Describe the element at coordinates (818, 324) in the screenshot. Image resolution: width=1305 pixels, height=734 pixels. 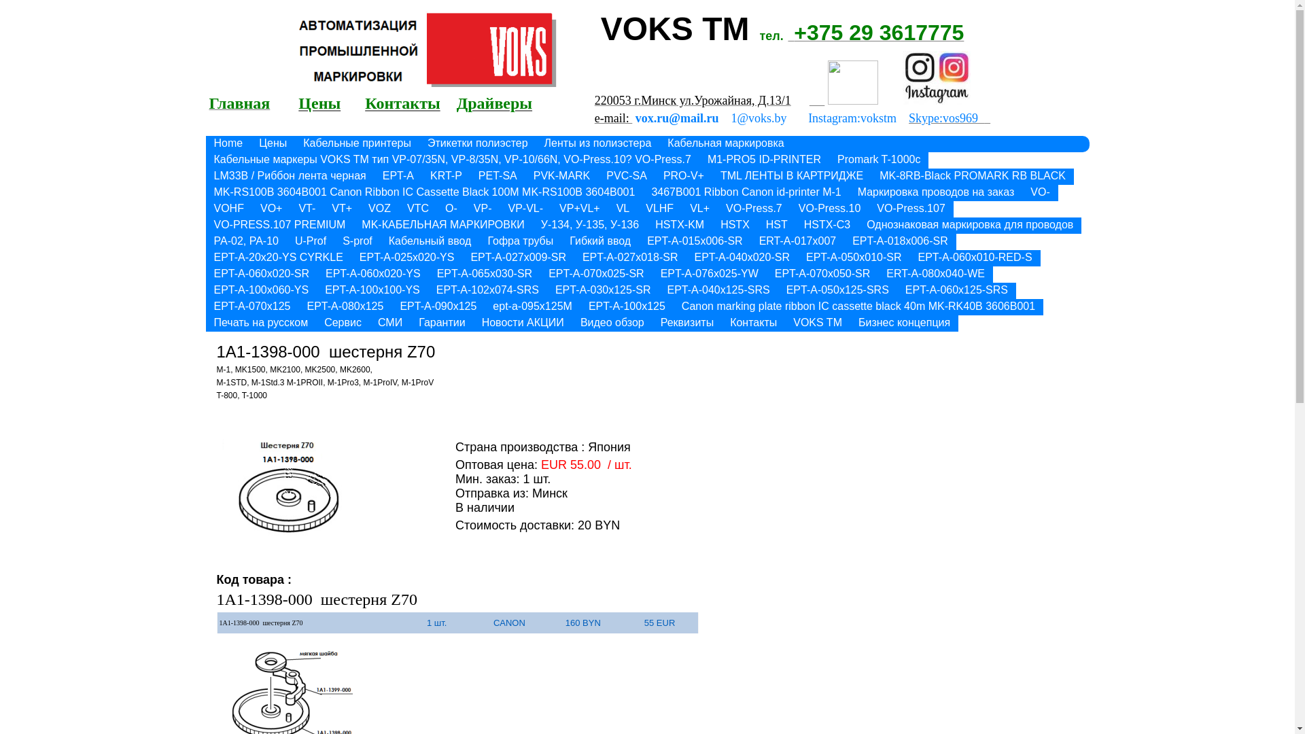
I see `VOKS TM` at that location.